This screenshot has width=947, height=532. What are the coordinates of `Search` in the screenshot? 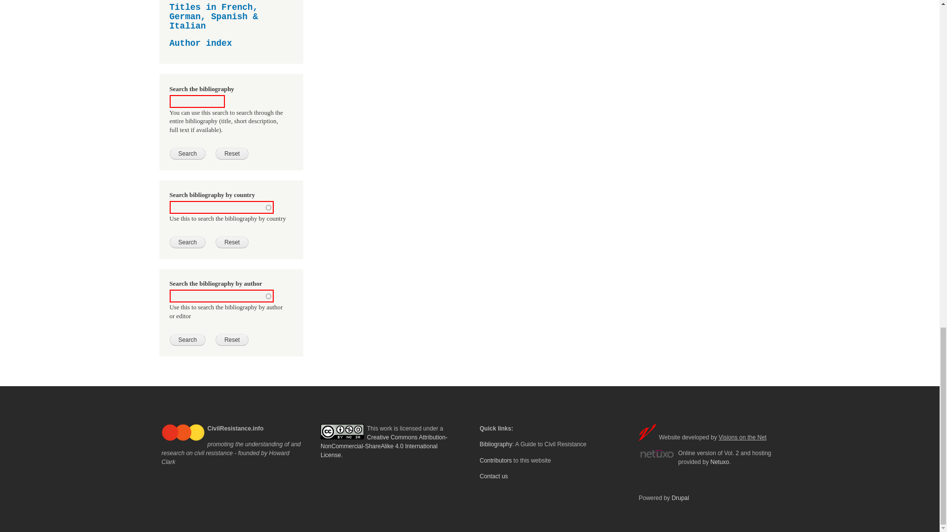 It's located at (187, 340).